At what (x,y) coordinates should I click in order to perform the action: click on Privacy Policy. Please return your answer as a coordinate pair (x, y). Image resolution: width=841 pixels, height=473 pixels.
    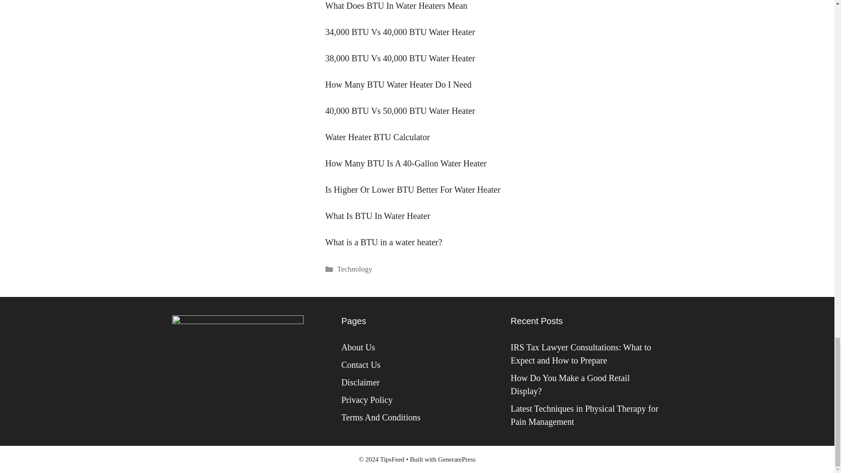
    Looking at the image, I should click on (367, 399).